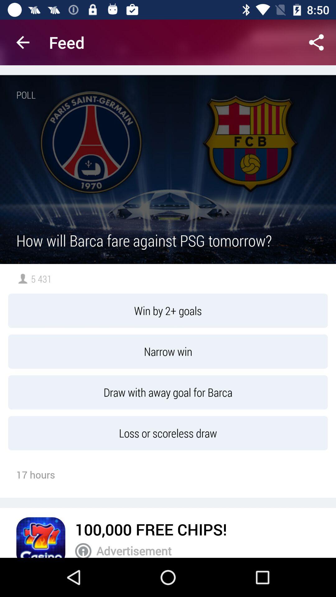 The height and width of the screenshot is (597, 336). Describe the element at coordinates (316, 42) in the screenshot. I see `share on different platforms` at that location.